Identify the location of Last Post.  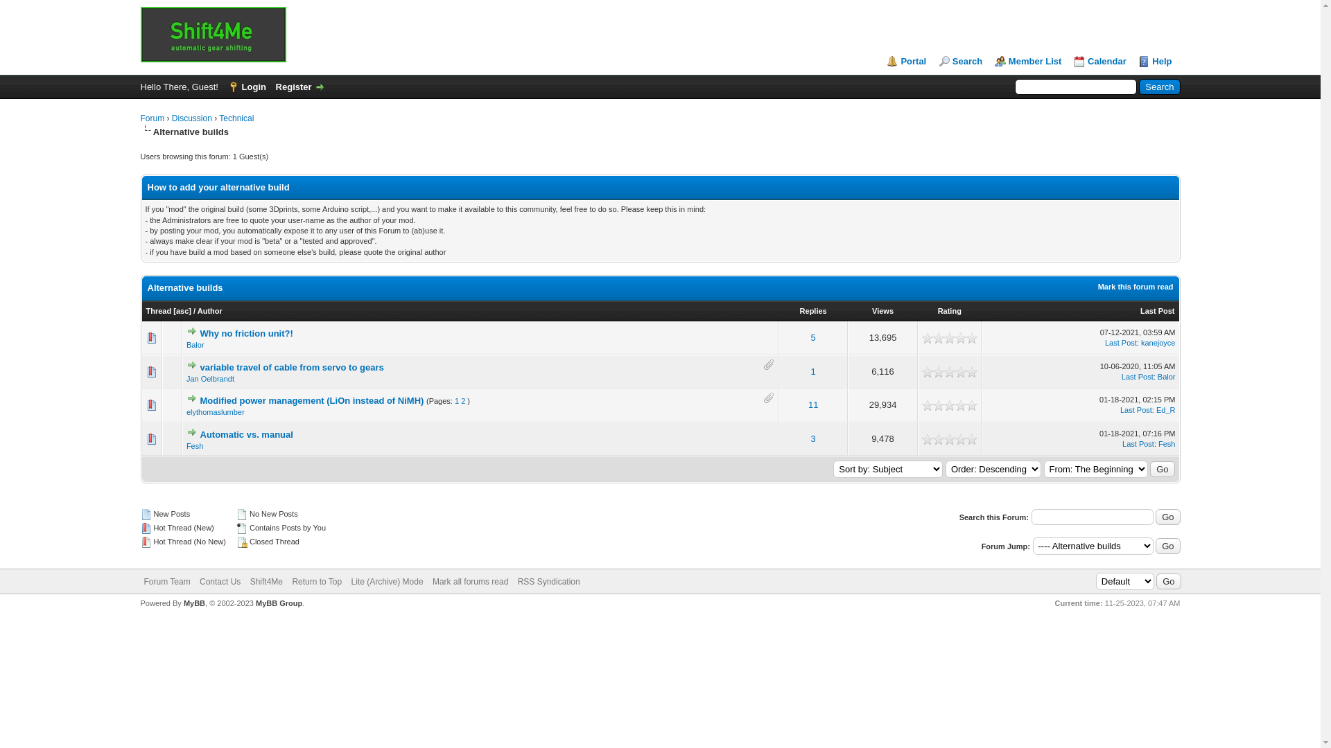
(1138, 377).